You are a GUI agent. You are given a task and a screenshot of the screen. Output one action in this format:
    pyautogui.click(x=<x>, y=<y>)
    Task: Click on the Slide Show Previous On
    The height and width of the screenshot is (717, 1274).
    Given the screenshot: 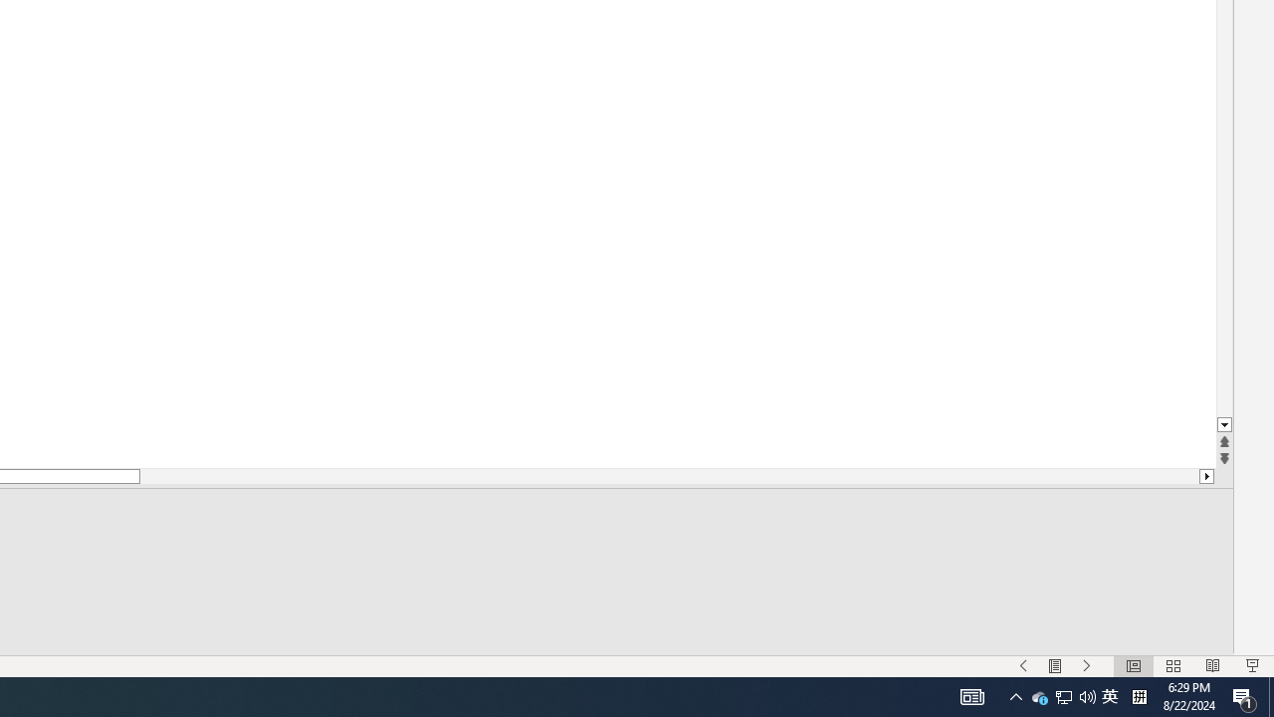 What is the action you would take?
    pyautogui.click(x=1023, y=665)
    